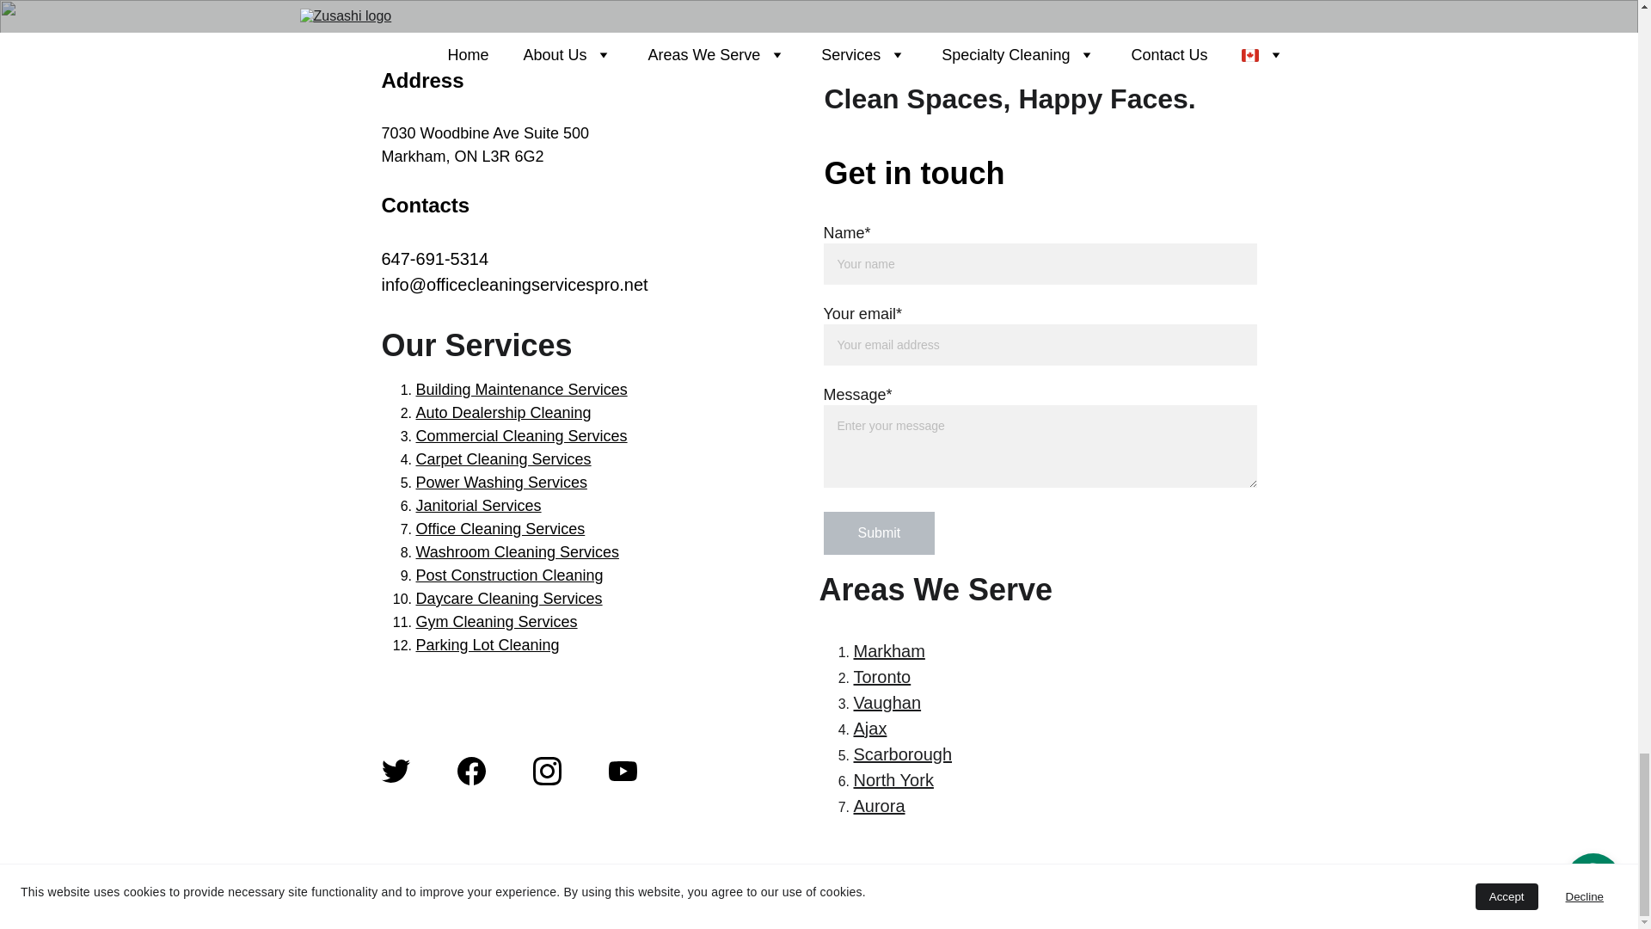 Image resolution: width=1651 pixels, height=929 pixels. I want to click on Go to Instagram page, so click(547, 771).